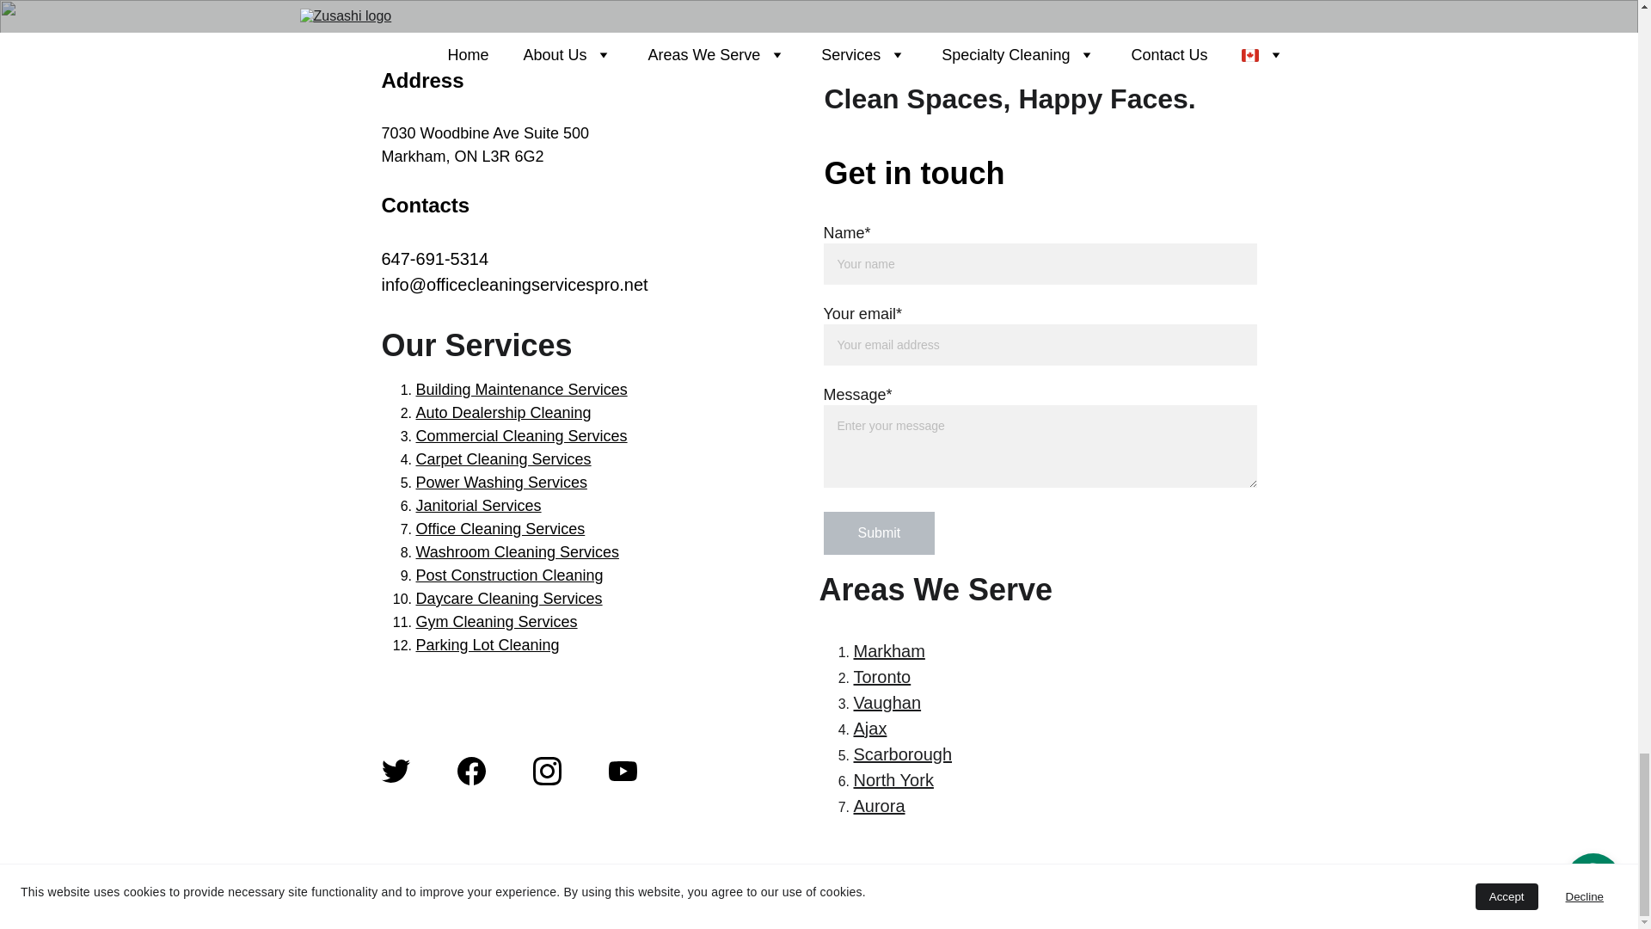 Image resolution: width=1651 pixels, height=929 pixels. I want to click on Go to Instagram page, so click(547, 771).